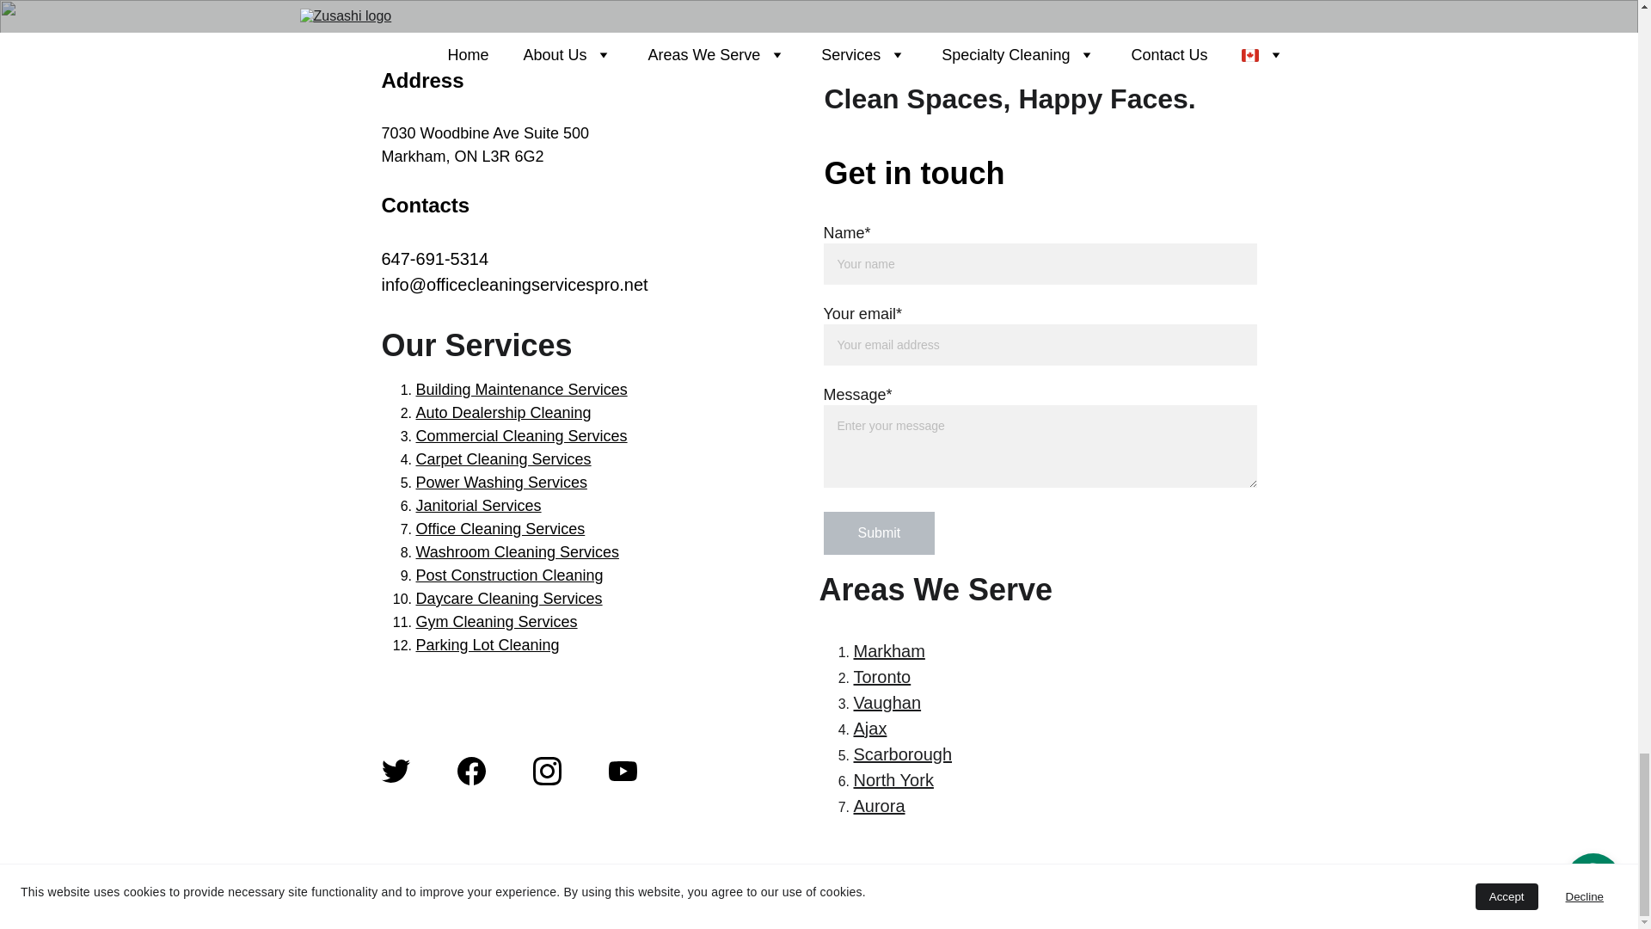 Image resolution: width=1651 pixels, height=929 pixels. I want to click on Go to Instagram page, so click(547, 771).